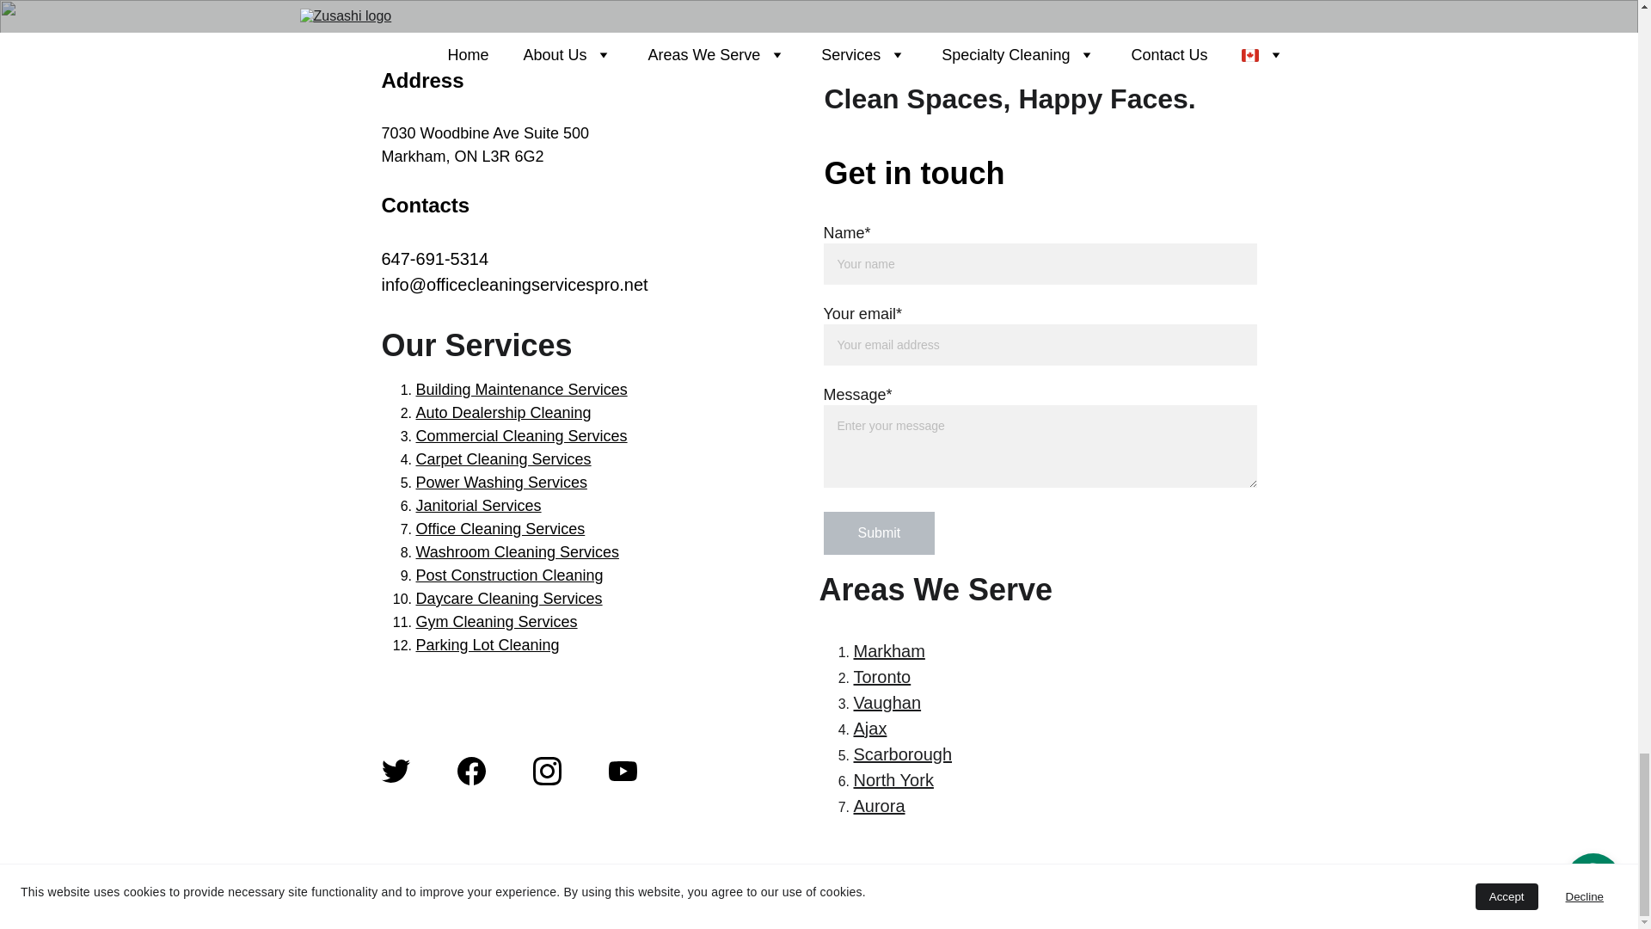 Image resolution: width=1651 pixels, height=929 pixels. I want to click on Go to Instagram page, so click(547, 771).